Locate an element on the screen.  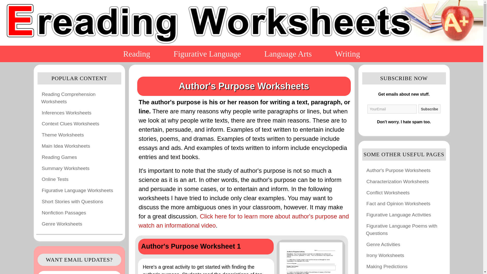
Figurative Language Worksheets is located at coordinates (77, 190).